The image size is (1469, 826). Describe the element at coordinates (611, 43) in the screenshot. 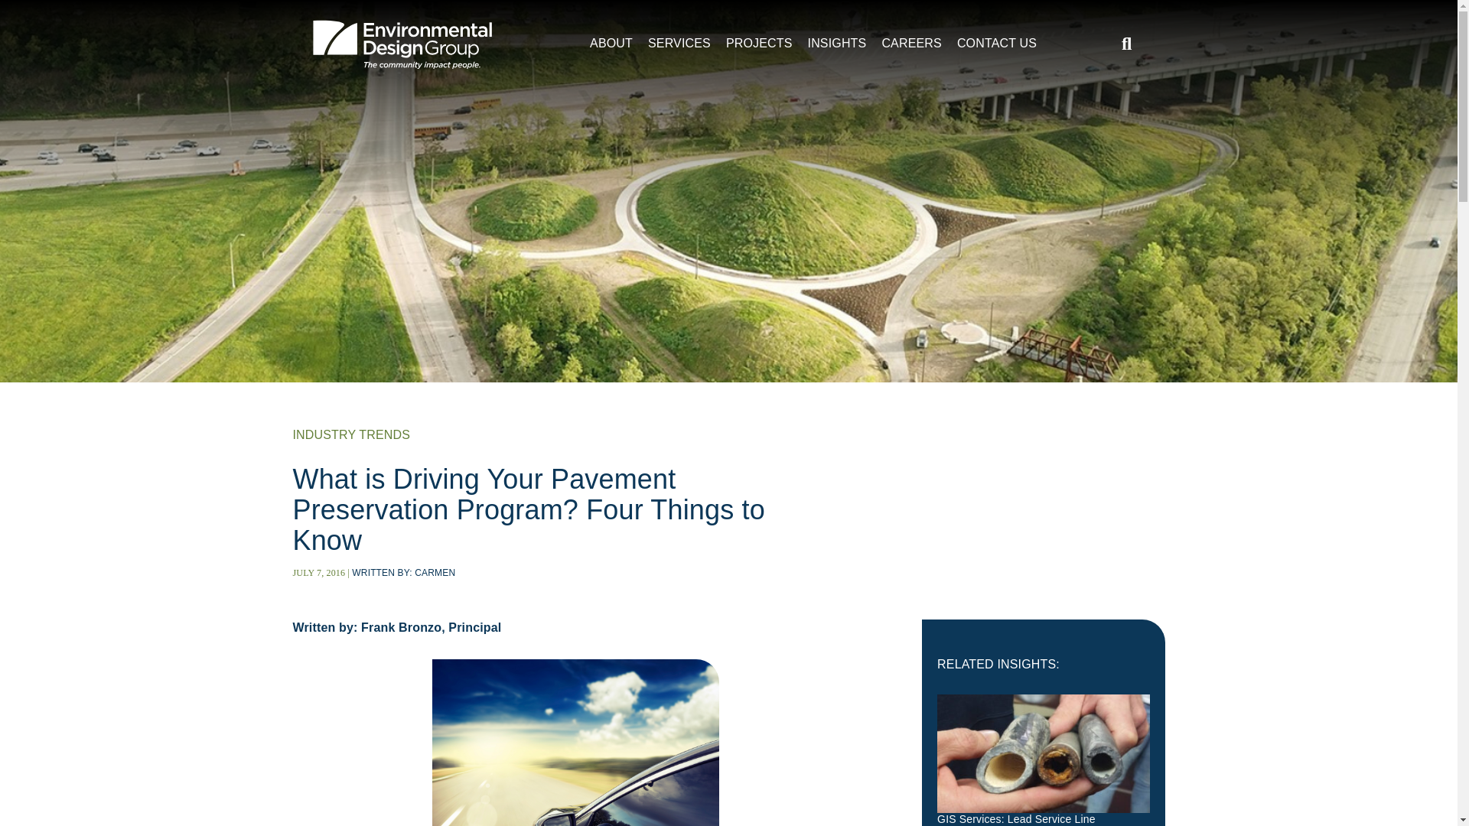

I see `ABOUT` at that location.